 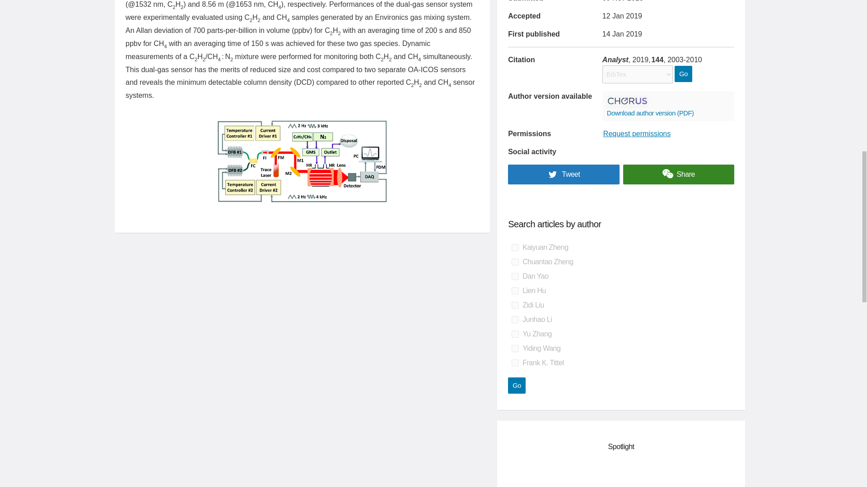 I want to click on 3rd party ad content, so click(x=621, y=474).